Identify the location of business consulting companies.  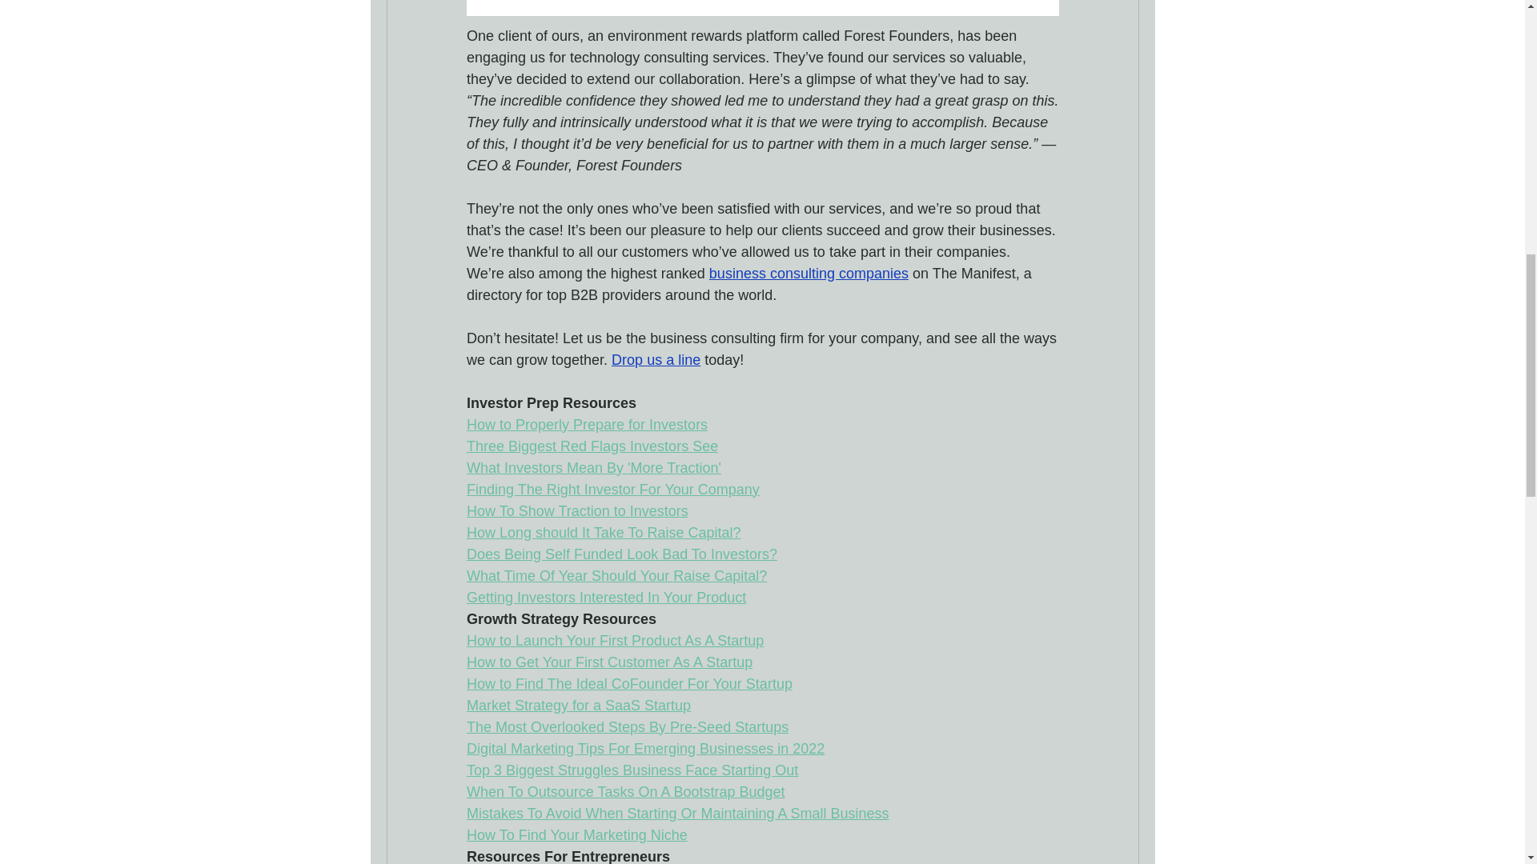
(809, 274).